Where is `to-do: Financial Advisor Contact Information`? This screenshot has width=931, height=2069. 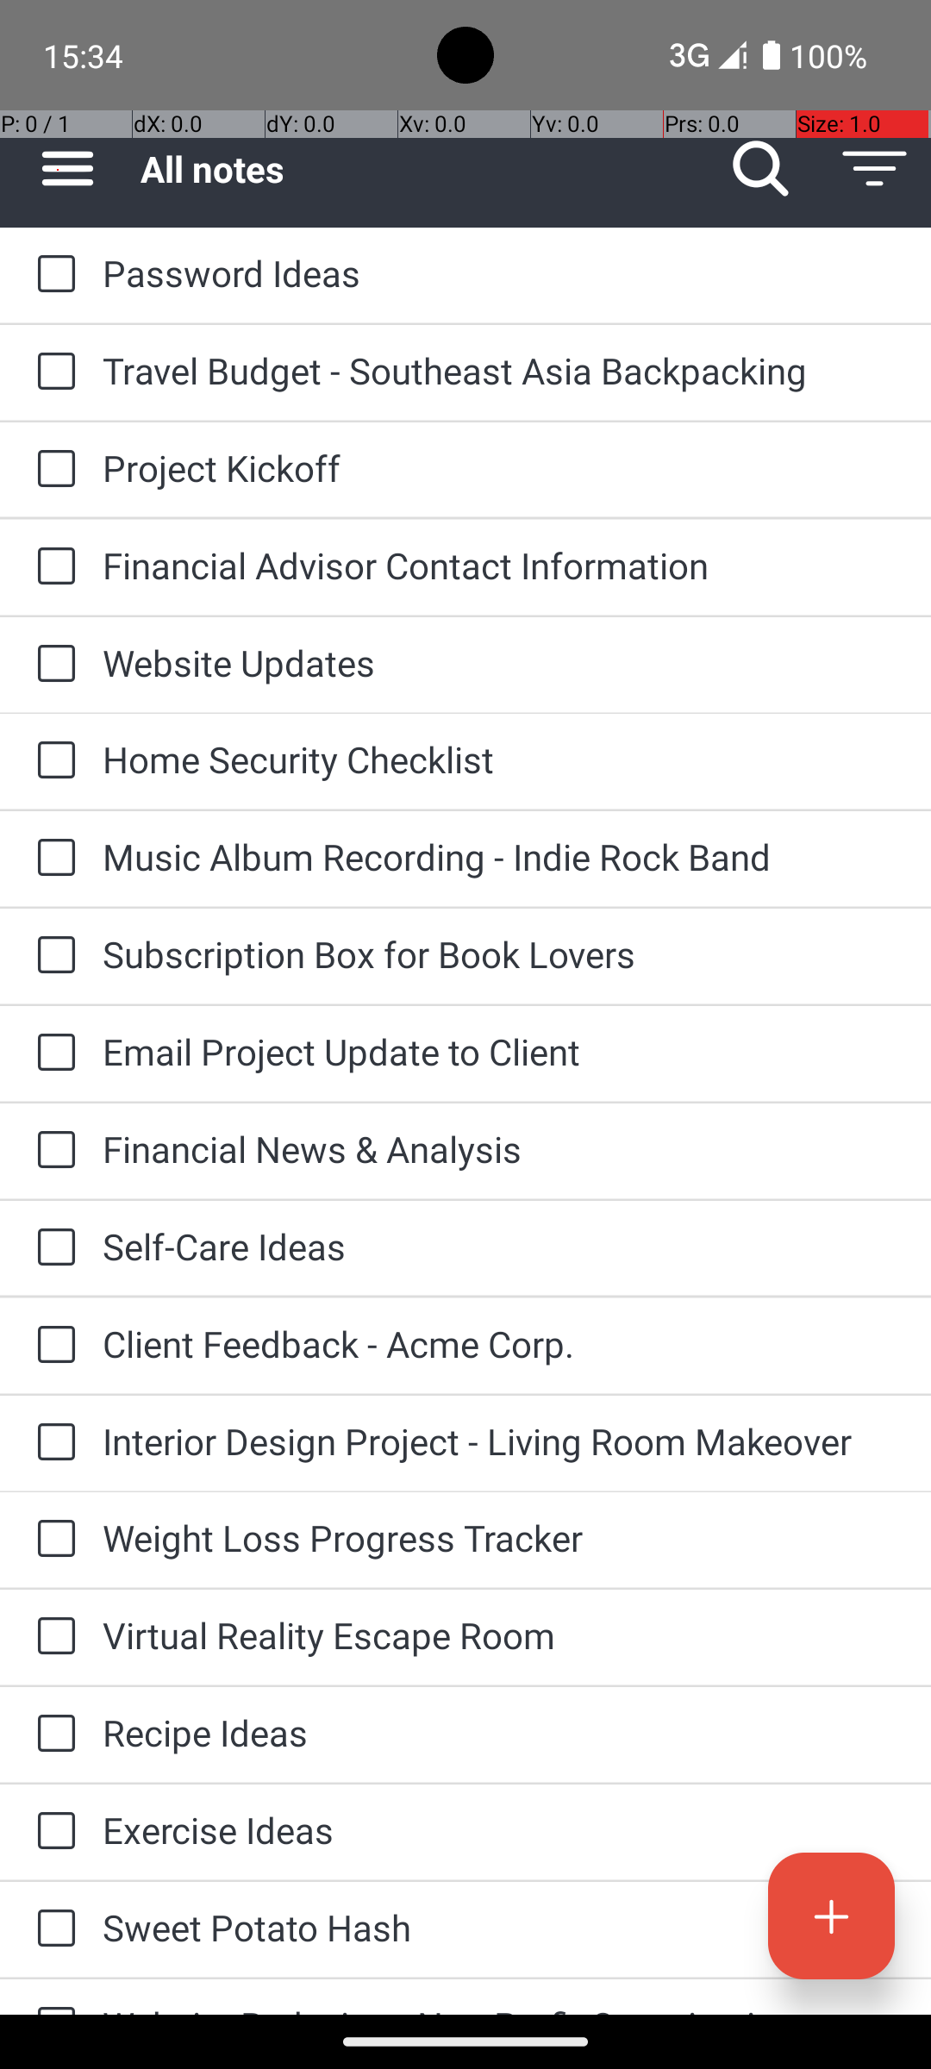 to-do: Financial Advisor Contact Information is located at coordinates (52, 567).